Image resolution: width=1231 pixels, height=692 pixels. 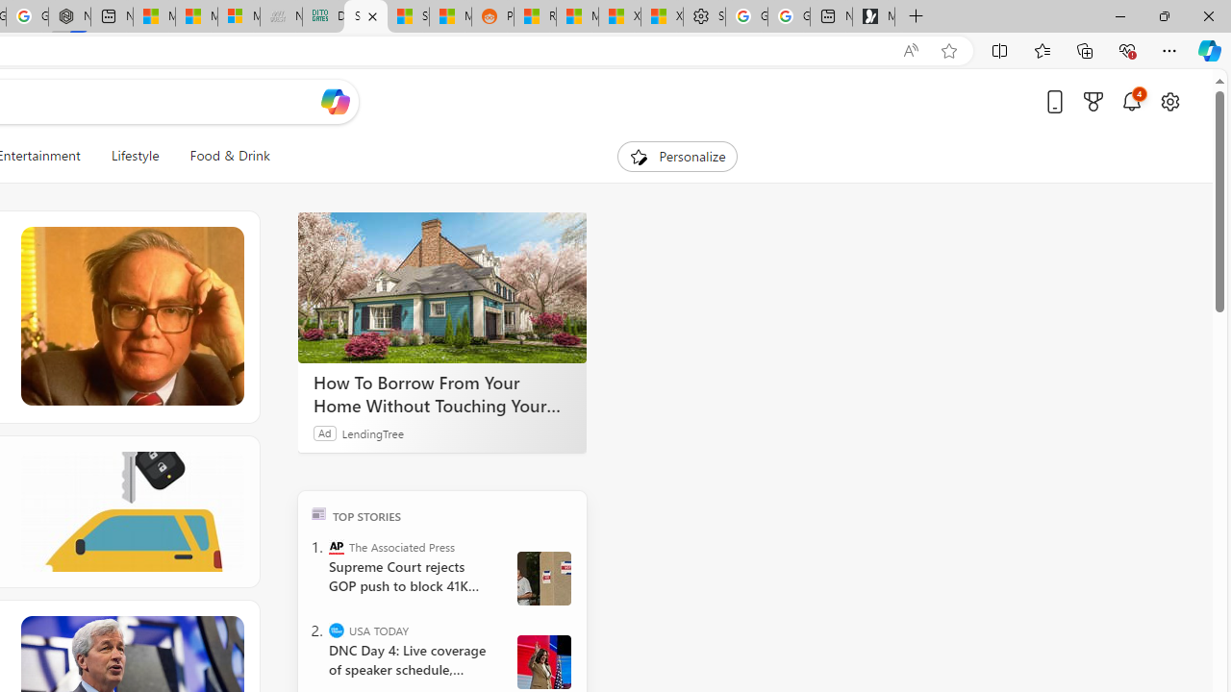 I want to click on Ad, so click(x=325, y=432).